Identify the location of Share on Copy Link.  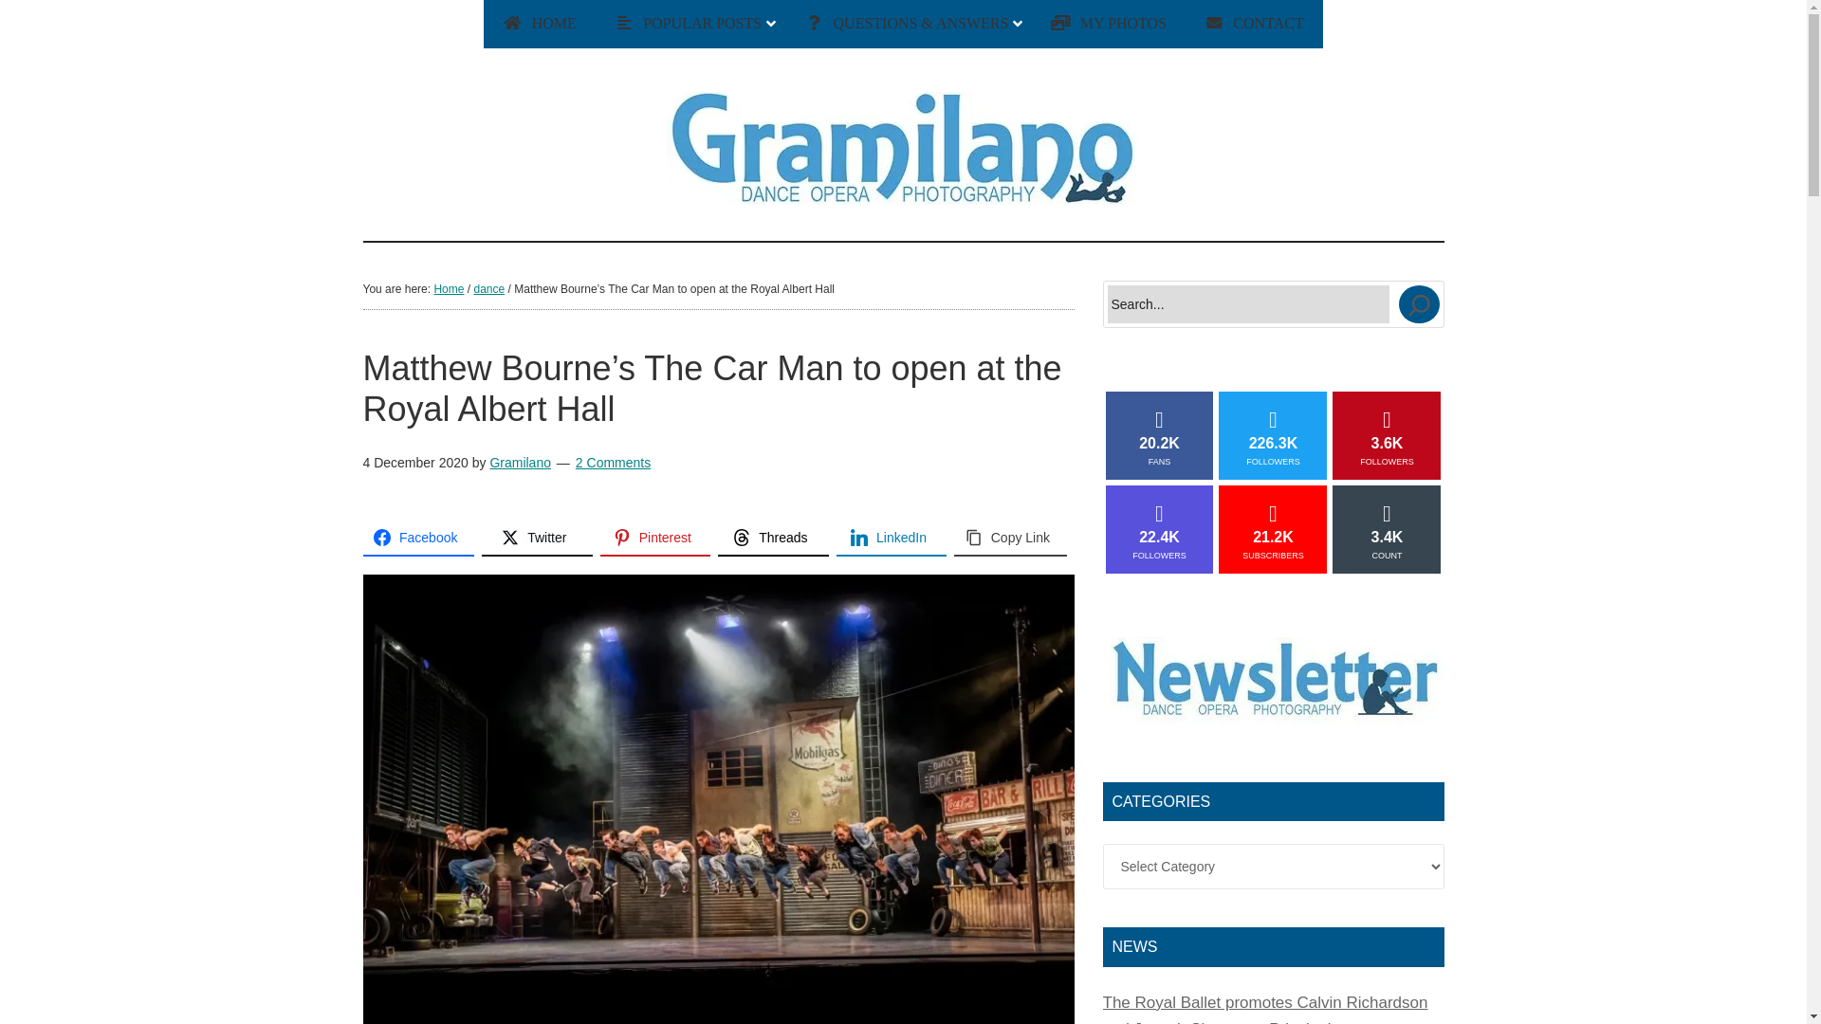
(1009, 539).